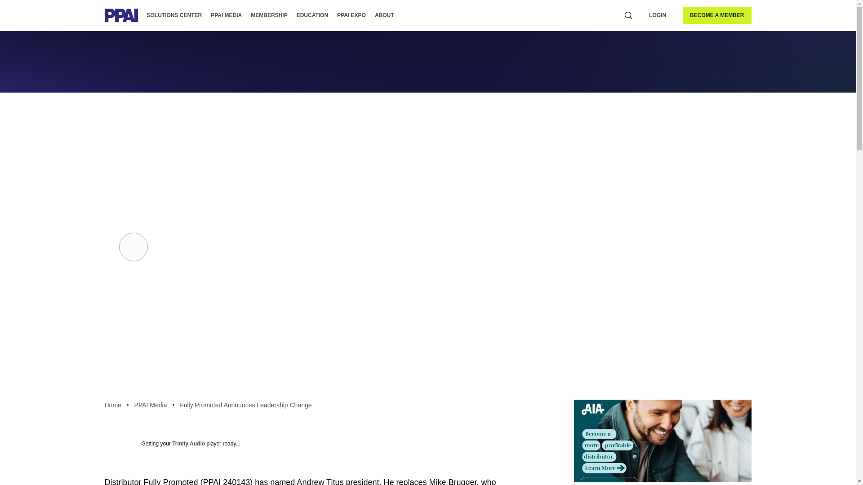  Describe the element at coordinates (226, 15) in the screenshot. I see `PPAI MEDIA` at that location.